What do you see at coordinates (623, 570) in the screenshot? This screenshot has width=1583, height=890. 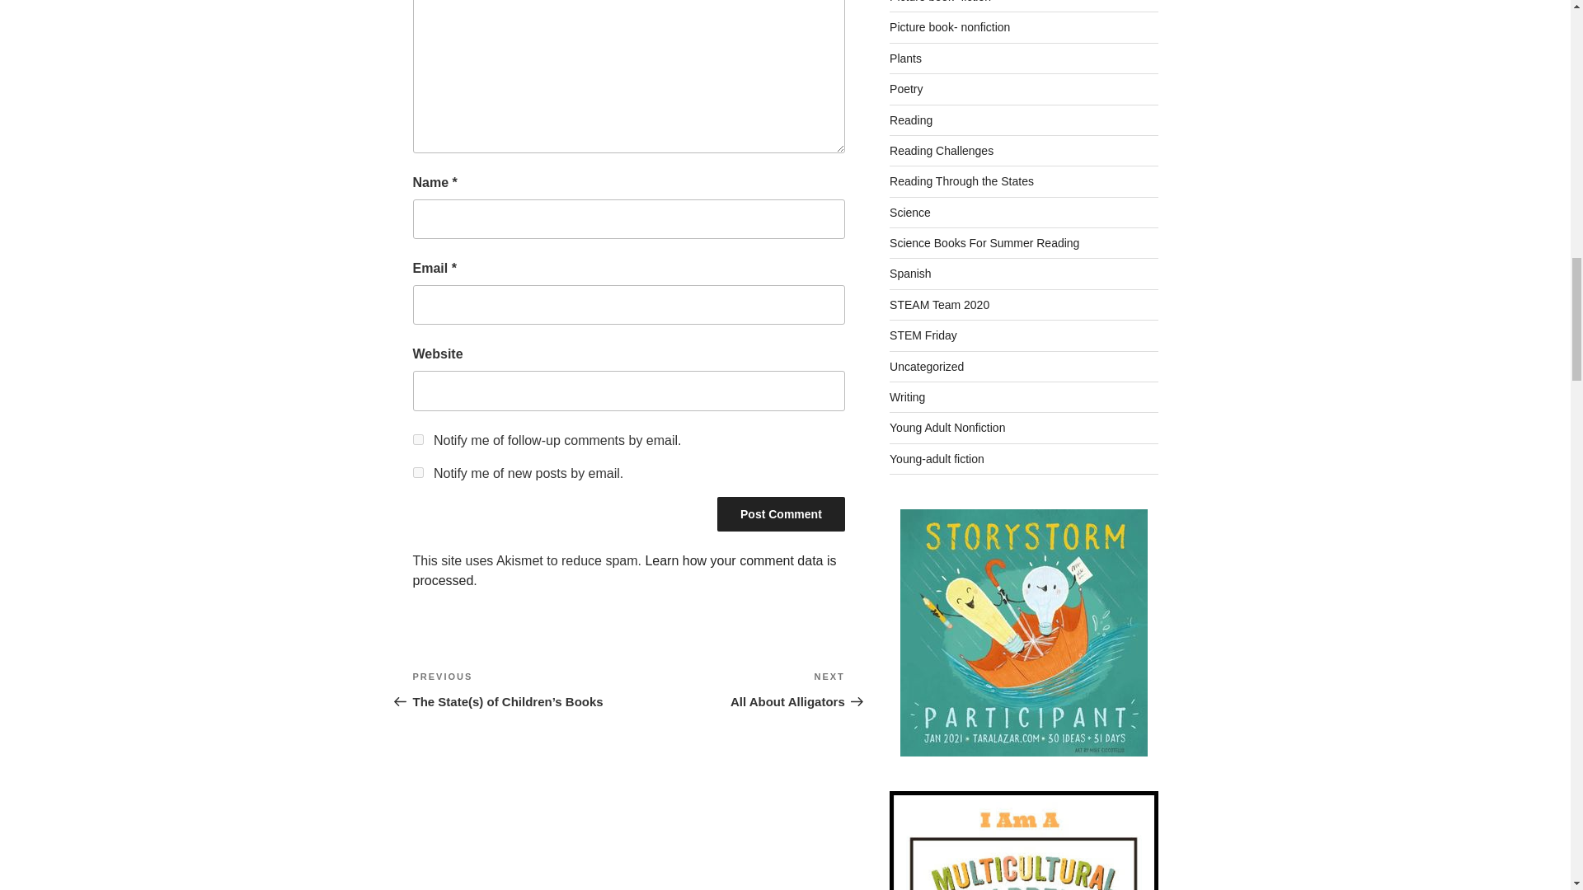 I see `subscribe` at bounding box center [623, 570].